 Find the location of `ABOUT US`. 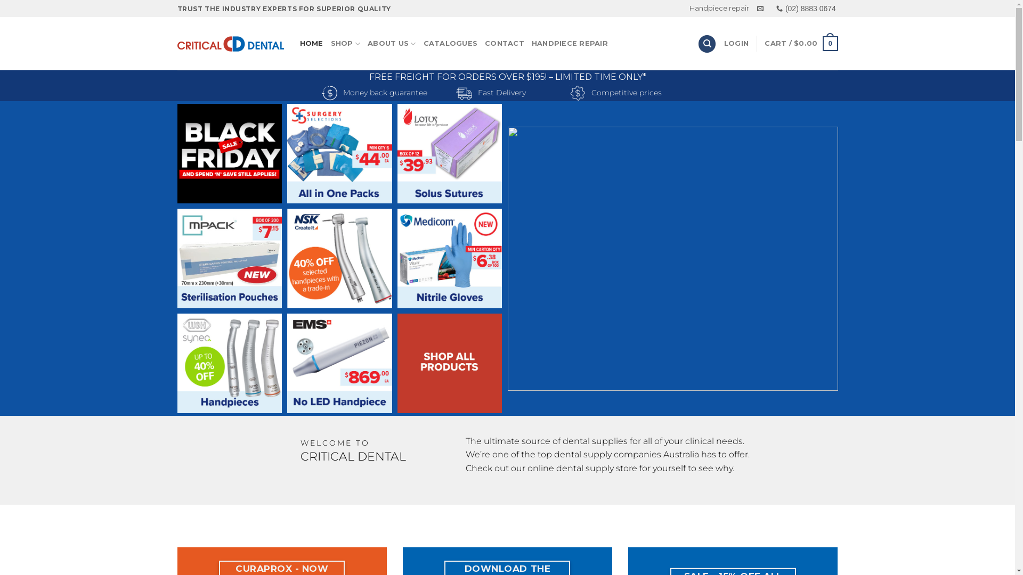

ABOUT US is located at coordinates (392, 44).